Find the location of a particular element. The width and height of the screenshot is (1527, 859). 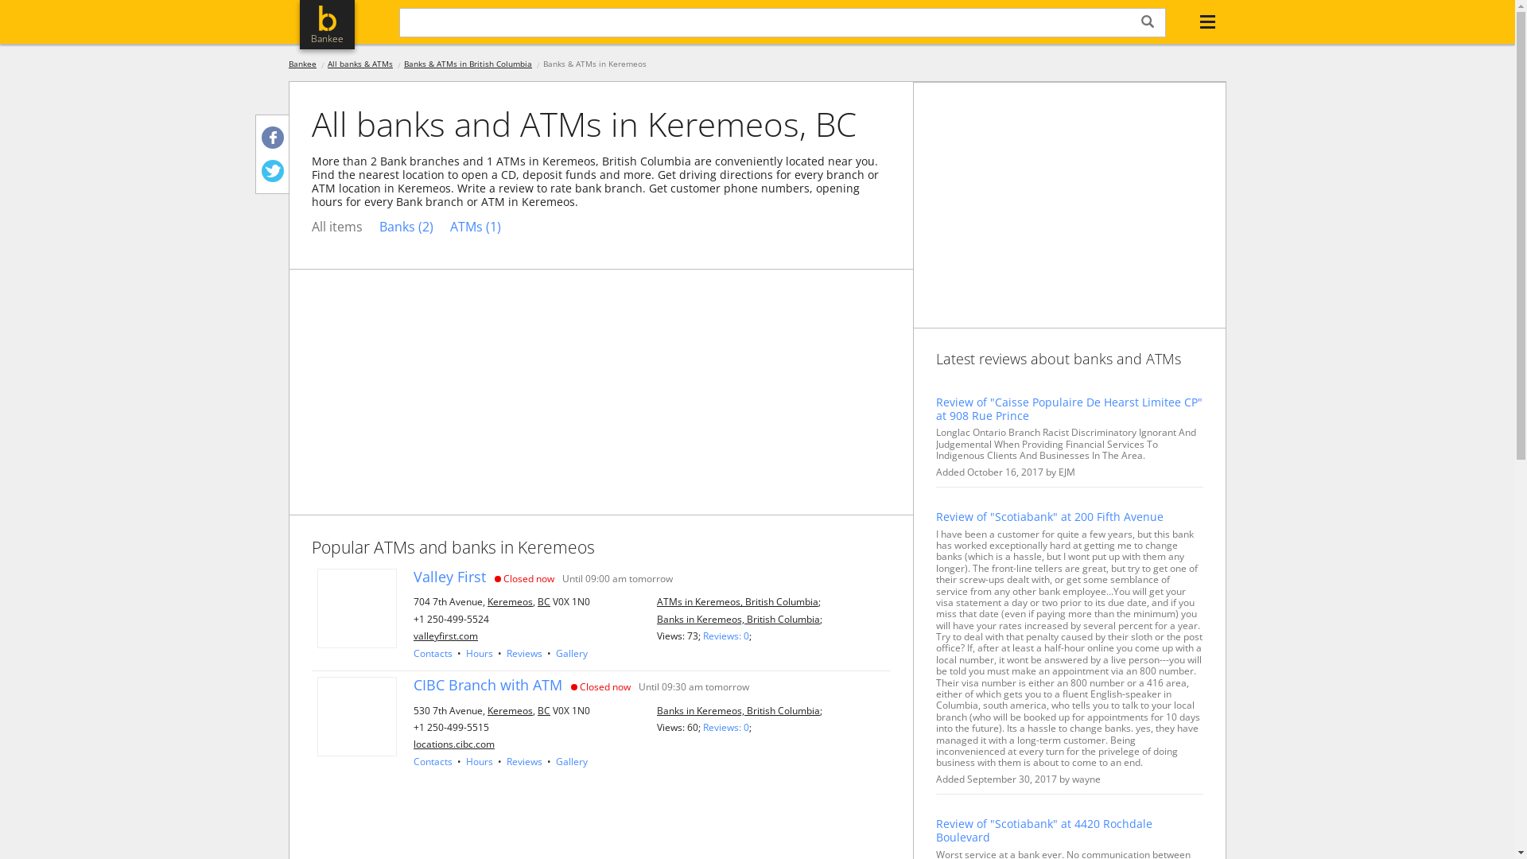

Advertisement is located at coordinates (1070, 205).